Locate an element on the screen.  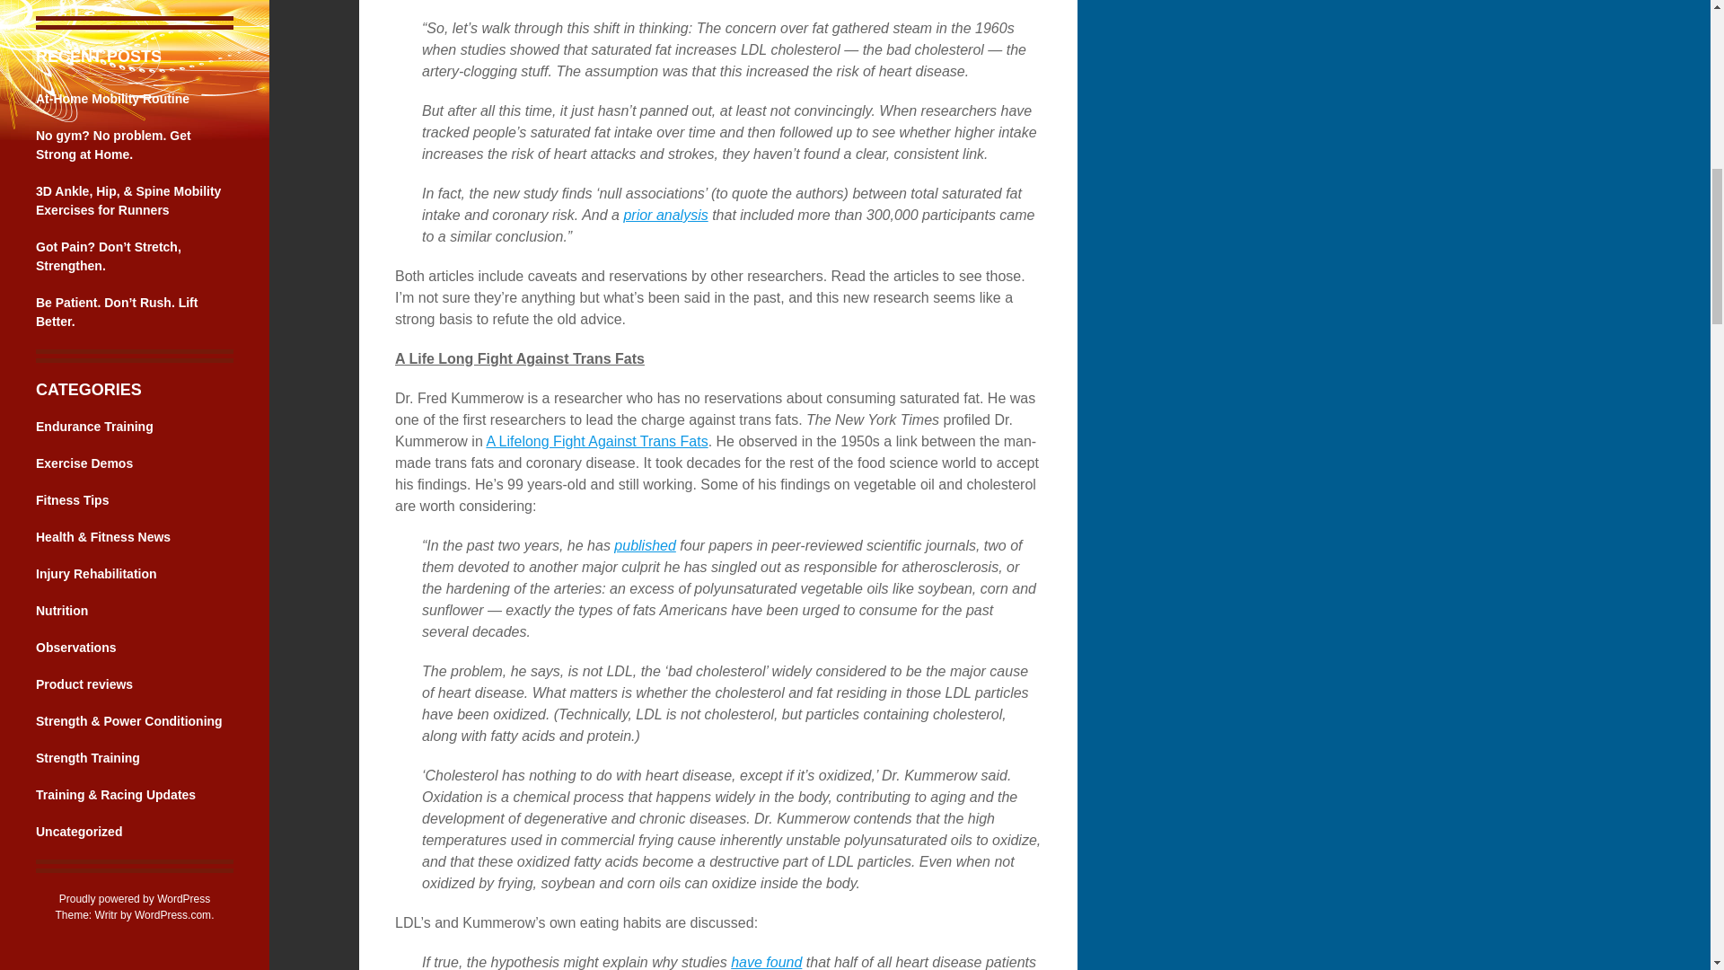
Endurance Training is located at coordinates (94, 426).